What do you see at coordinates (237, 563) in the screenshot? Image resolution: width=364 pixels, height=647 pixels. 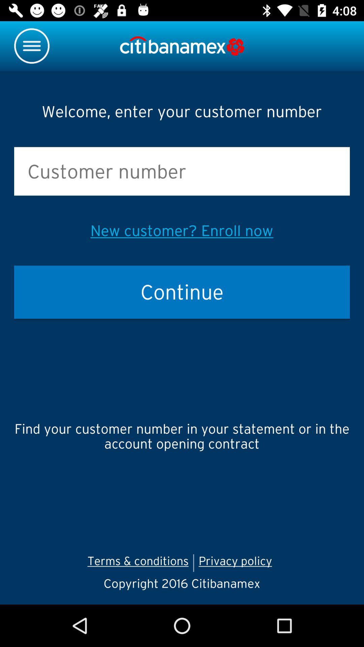 I see `choose the privacy policy item` at bounding box center [237, 563].